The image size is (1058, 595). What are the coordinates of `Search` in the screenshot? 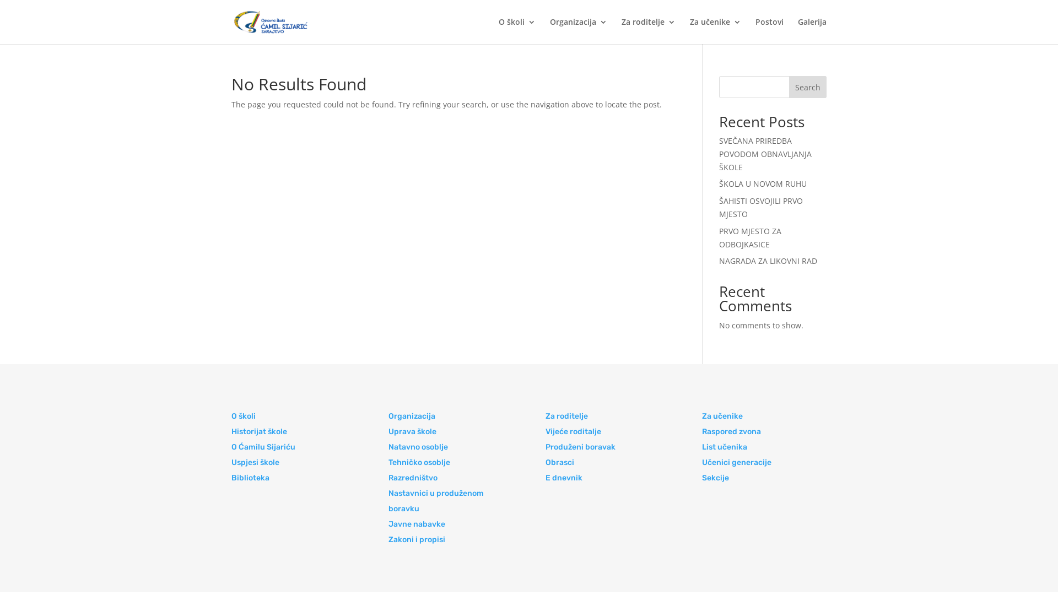 It's located at (808, 87).